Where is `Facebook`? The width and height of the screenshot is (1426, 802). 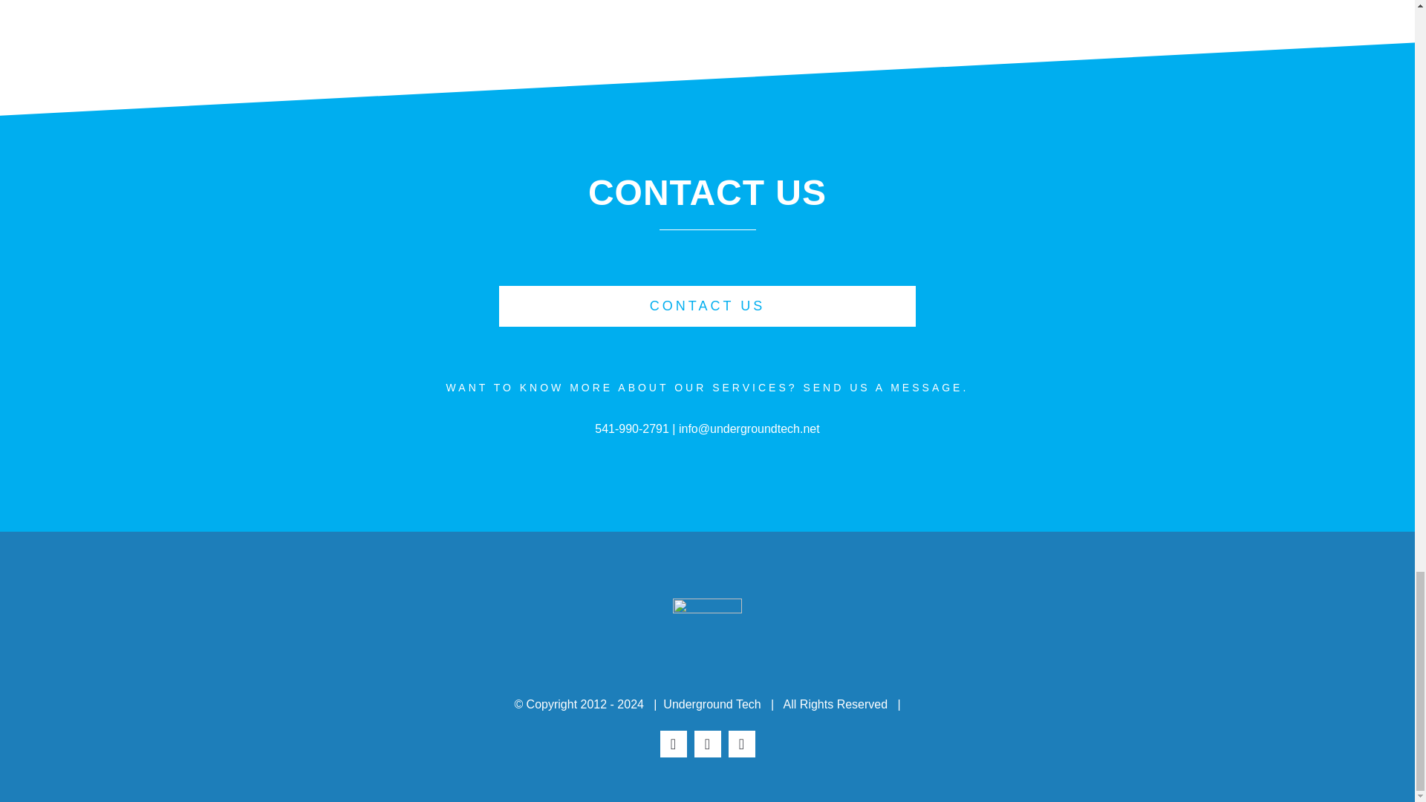 Facebook is located at coordinates (672, 743).